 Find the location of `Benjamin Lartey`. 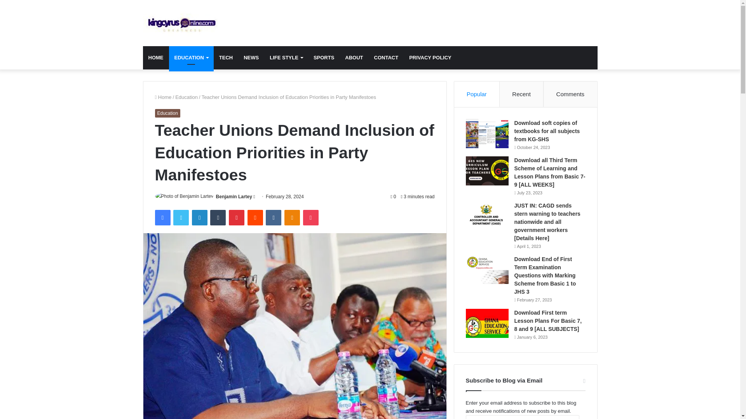

Benjamin Lartey is located at coordinates (234, 197).